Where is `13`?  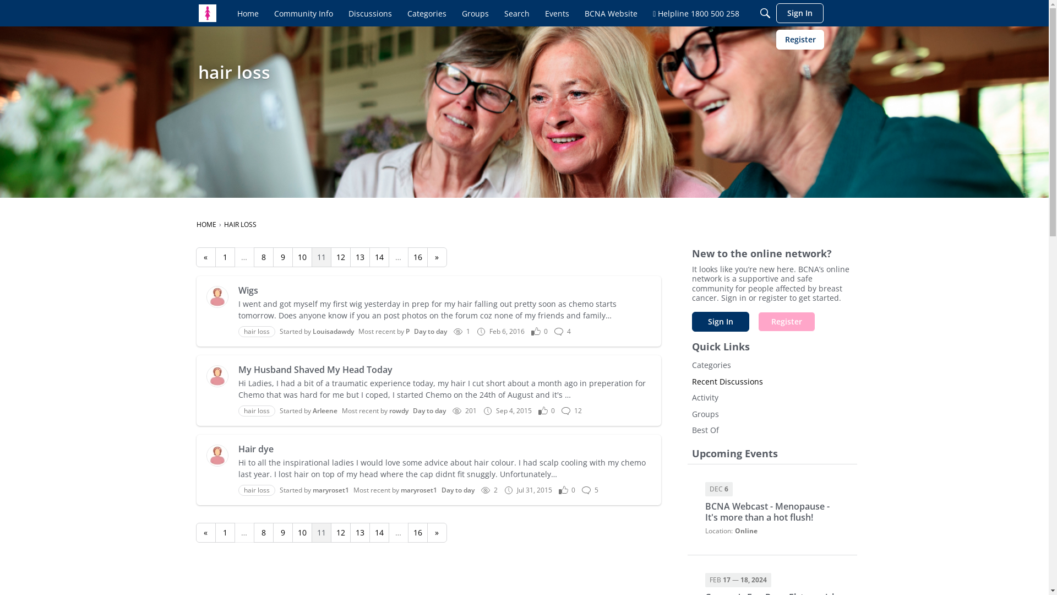 13 is located at coordinates (360, 533).